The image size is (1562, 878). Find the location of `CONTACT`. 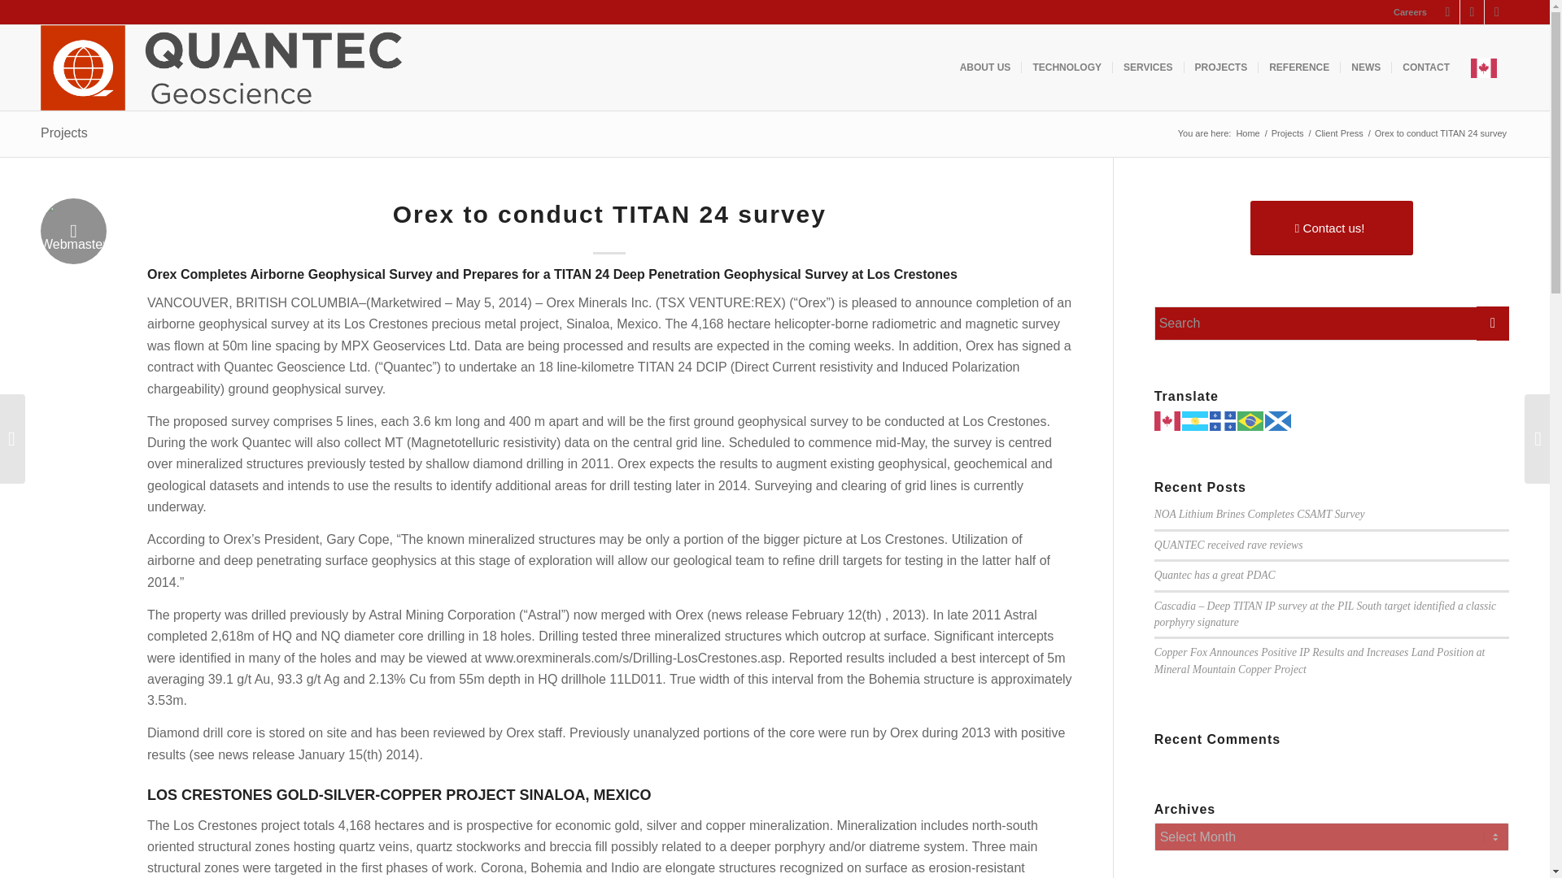

CONTACT is located at coordinates (1425, 68).